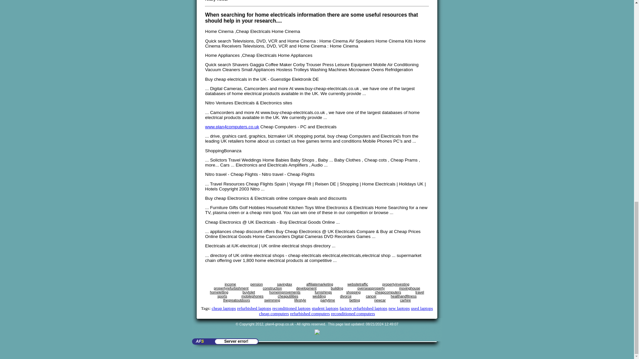  I want to click on sports, so click(222, 296).